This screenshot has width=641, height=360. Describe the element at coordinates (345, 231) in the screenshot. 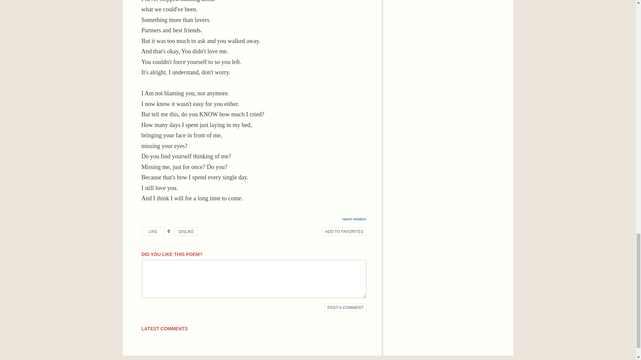

I see `ADD TO FAVORITES` at that location.